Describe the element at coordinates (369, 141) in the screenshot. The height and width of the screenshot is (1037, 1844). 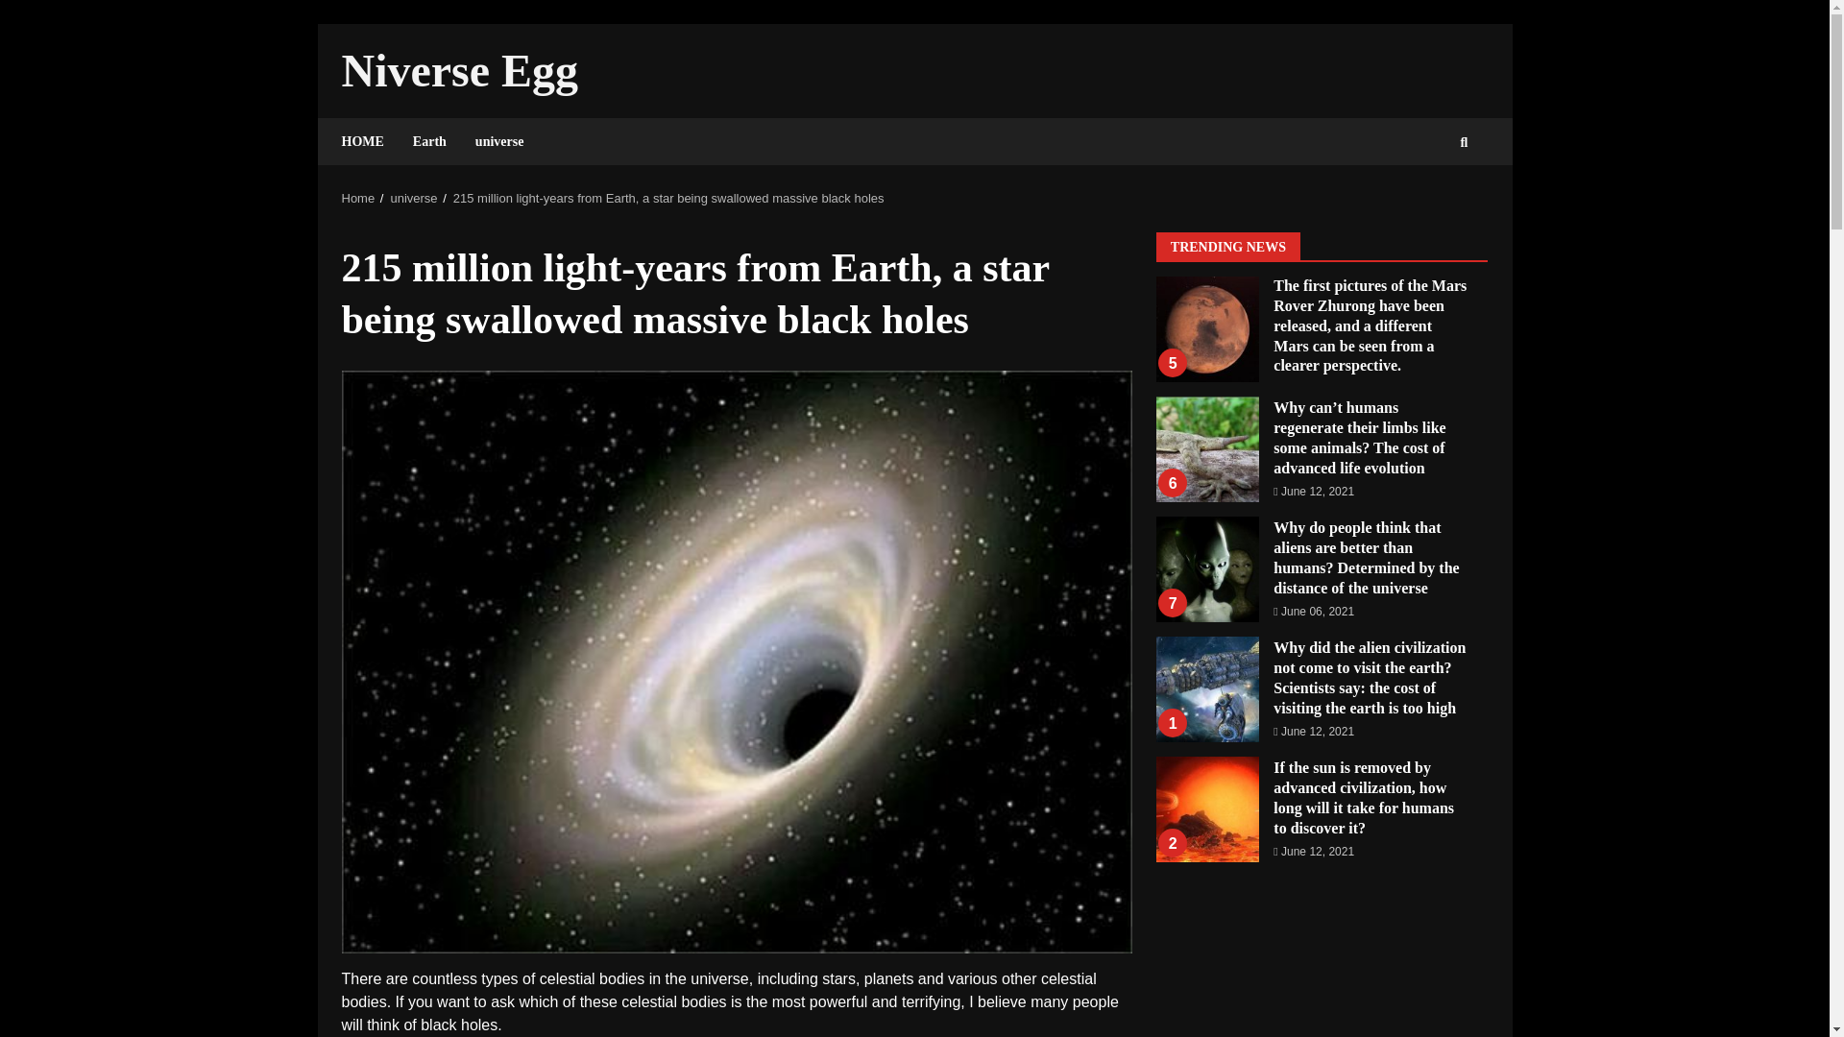
I see `HOME` at that location.